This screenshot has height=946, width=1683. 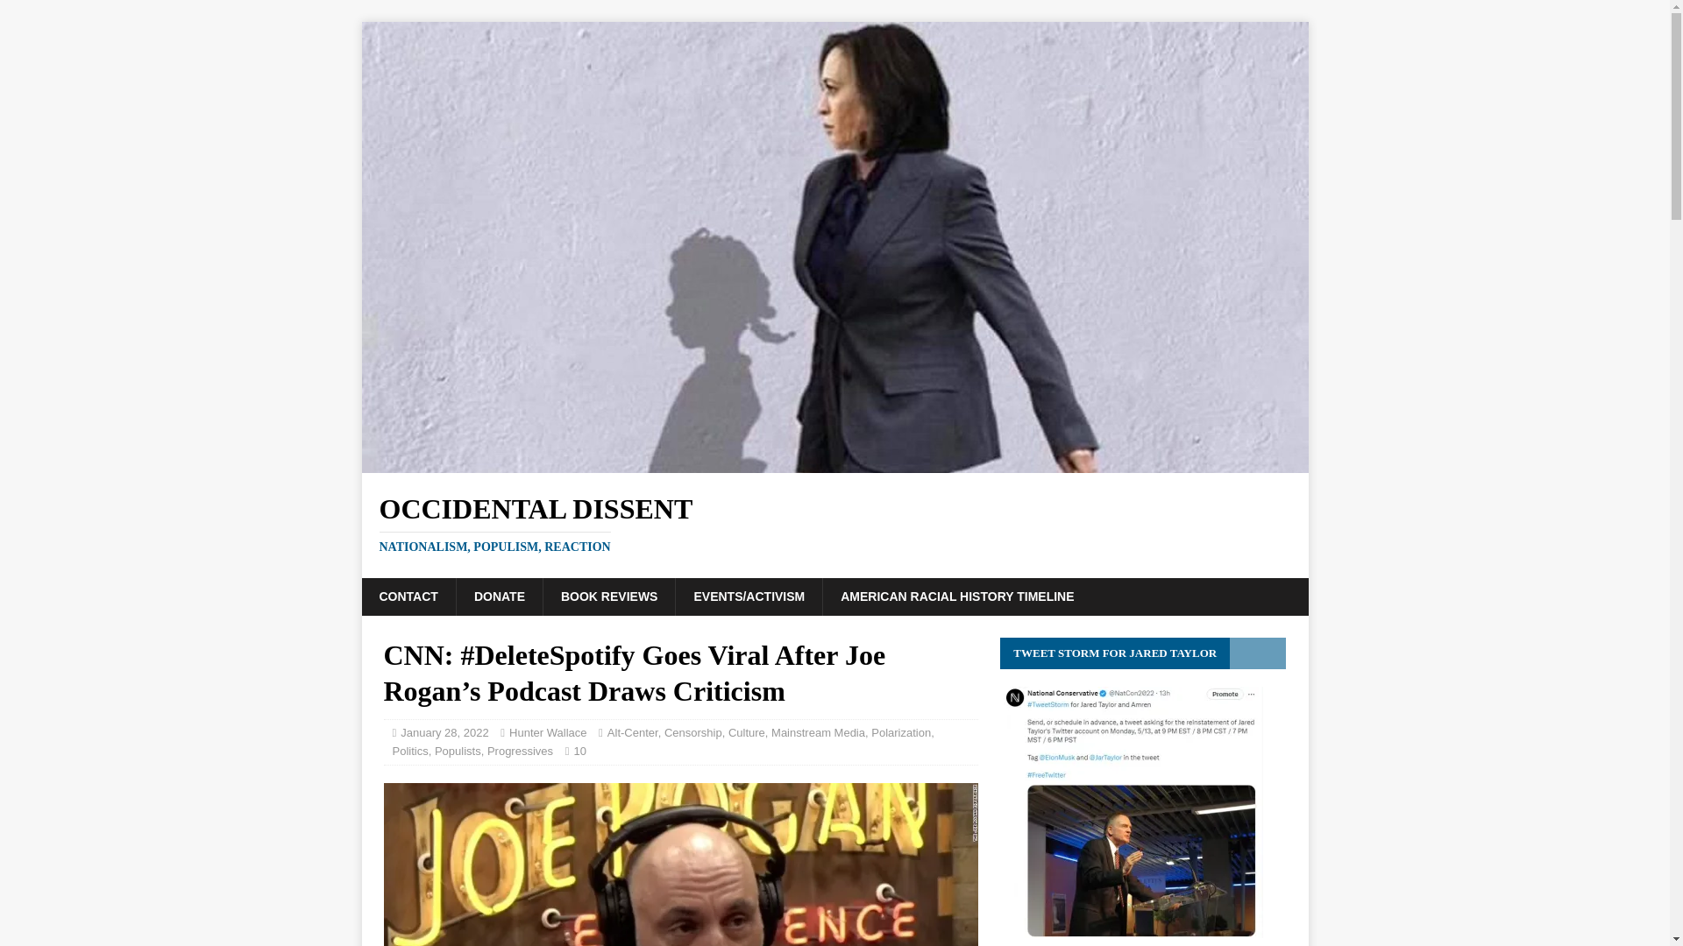 I want to click on DONATE, so click(x=499, y=596).